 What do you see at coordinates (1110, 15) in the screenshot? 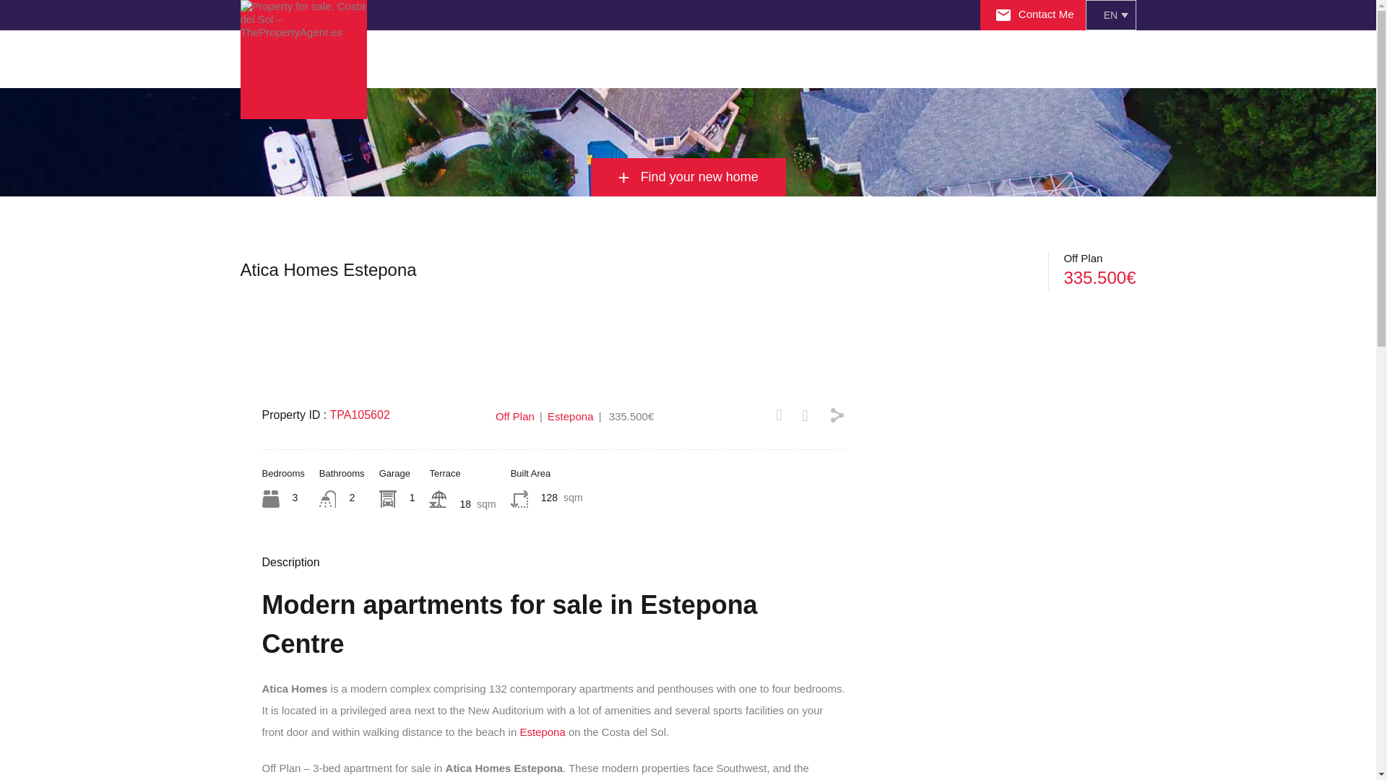
I see `EN` at bounding box center [1110, 15].